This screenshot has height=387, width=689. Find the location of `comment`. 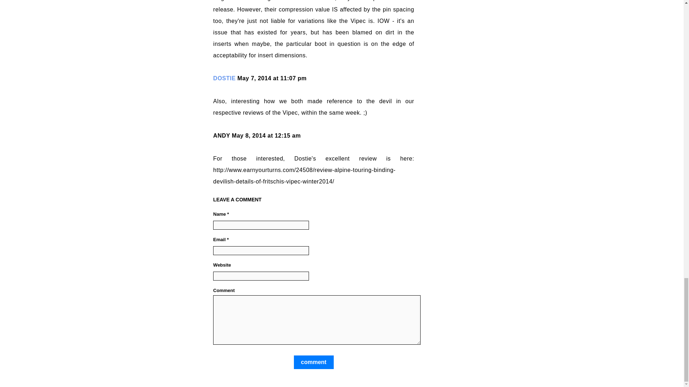

comment is located at coordinates (314, 362).